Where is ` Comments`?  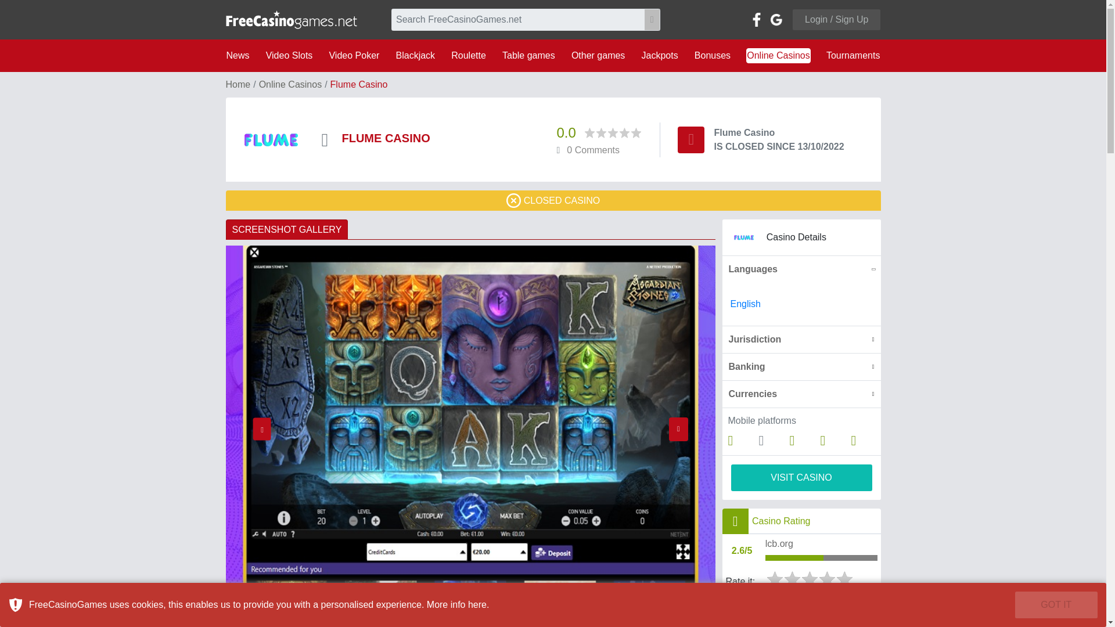
 Comments is located at coordinates (593, 150).